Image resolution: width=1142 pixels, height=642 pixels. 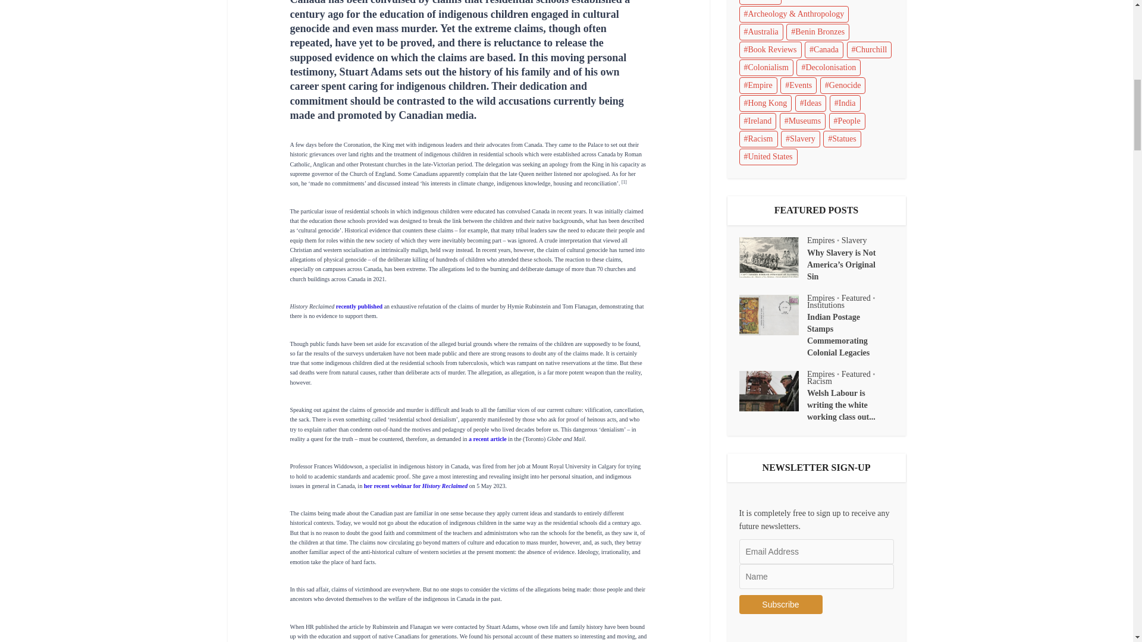 I want to click on Subscribe, so click(x=780, y=604).